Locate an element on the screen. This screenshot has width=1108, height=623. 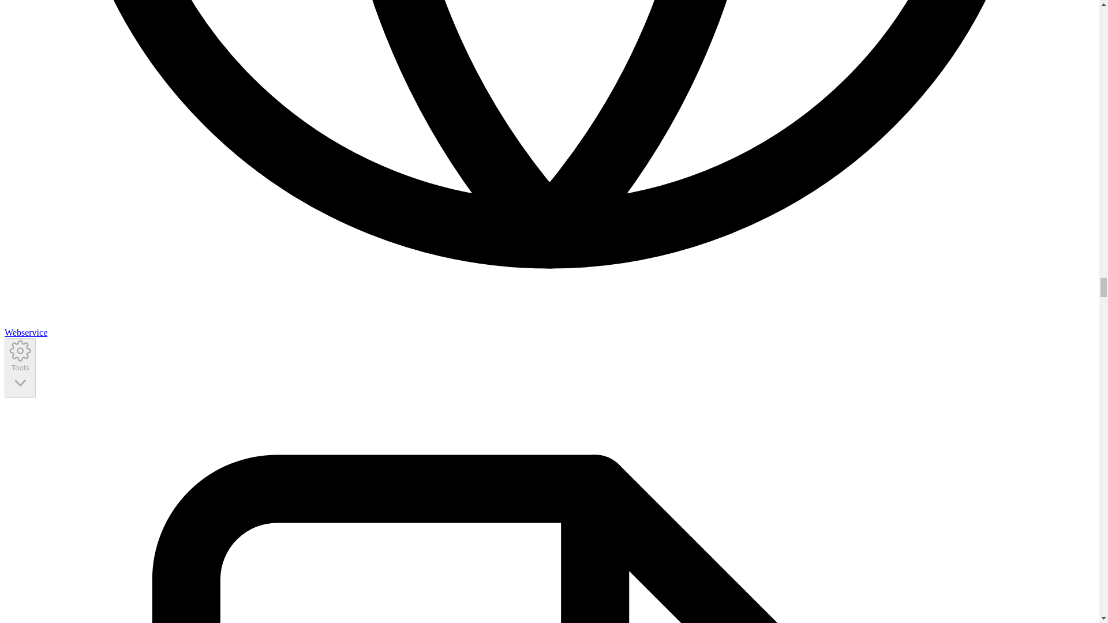
Webservice is located at coordinates (25, 332).